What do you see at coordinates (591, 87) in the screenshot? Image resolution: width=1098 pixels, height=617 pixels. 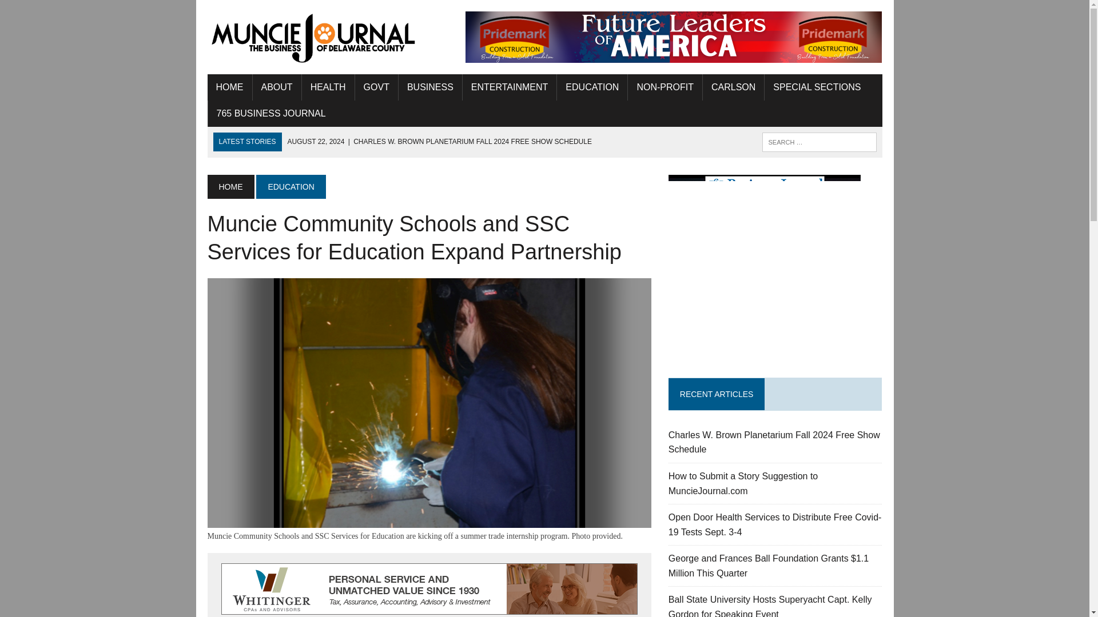 I see `EDUCATION` at bounding box center [591, 87].